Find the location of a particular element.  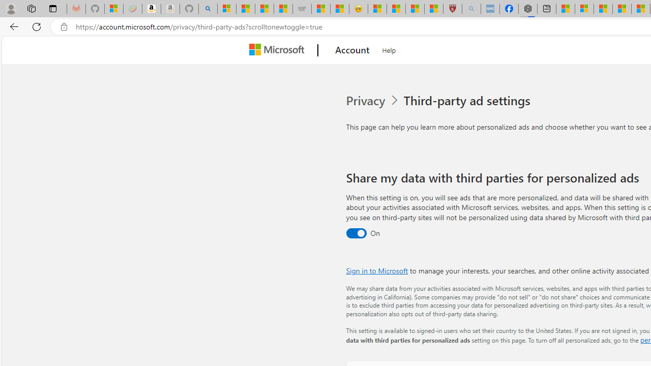

Microsoft is located at coordinates (279, 50).